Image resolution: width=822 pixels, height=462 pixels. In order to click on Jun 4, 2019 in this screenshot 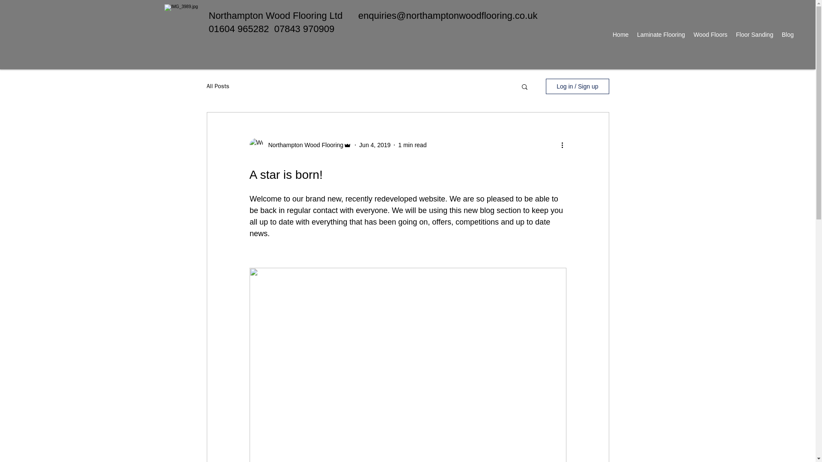, I will do `click(375, 145)`.